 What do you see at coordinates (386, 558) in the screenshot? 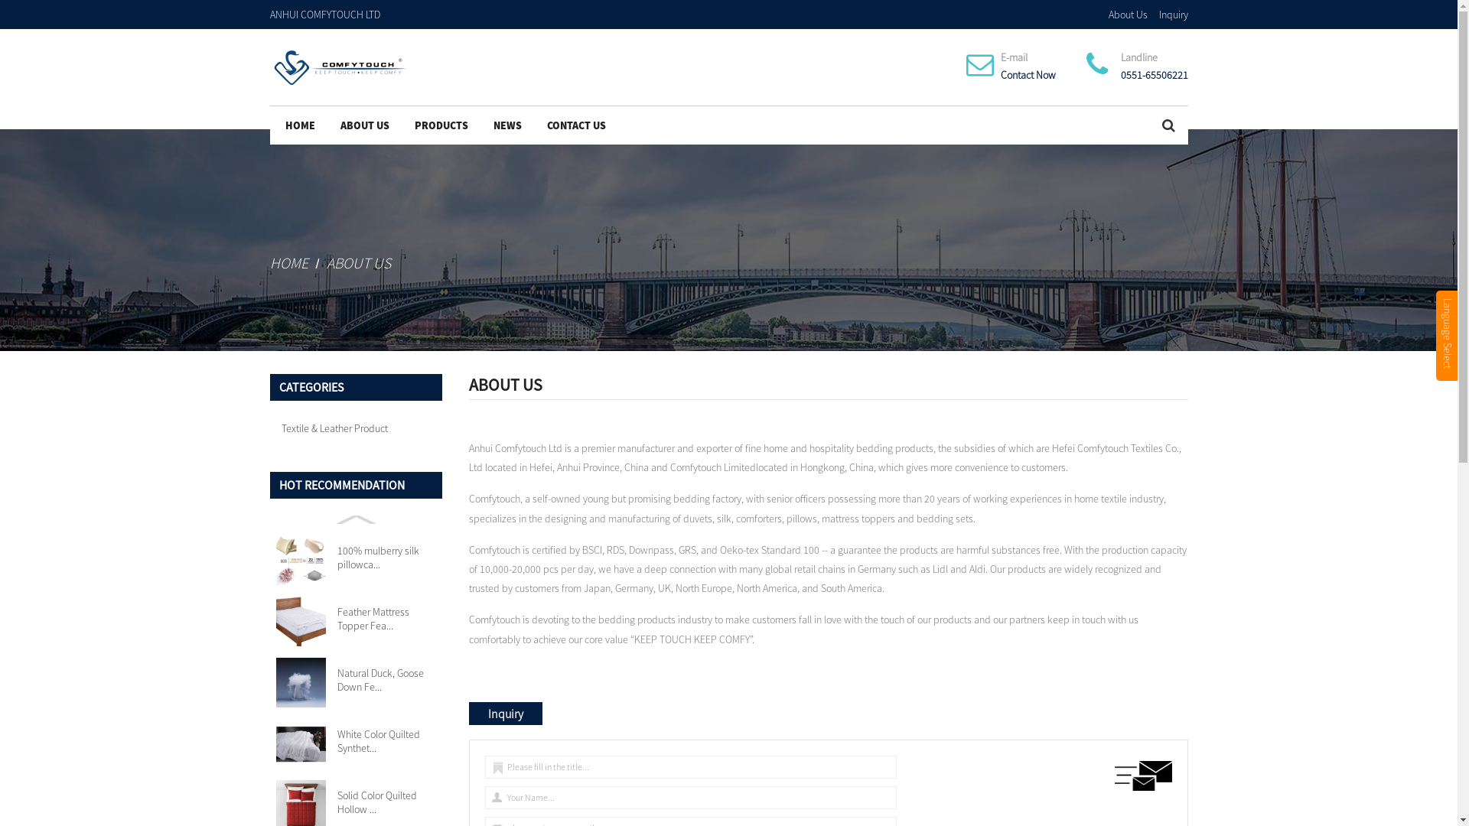
I see `100% mulberry silk pillowca...` at bounding box center [386, 558].